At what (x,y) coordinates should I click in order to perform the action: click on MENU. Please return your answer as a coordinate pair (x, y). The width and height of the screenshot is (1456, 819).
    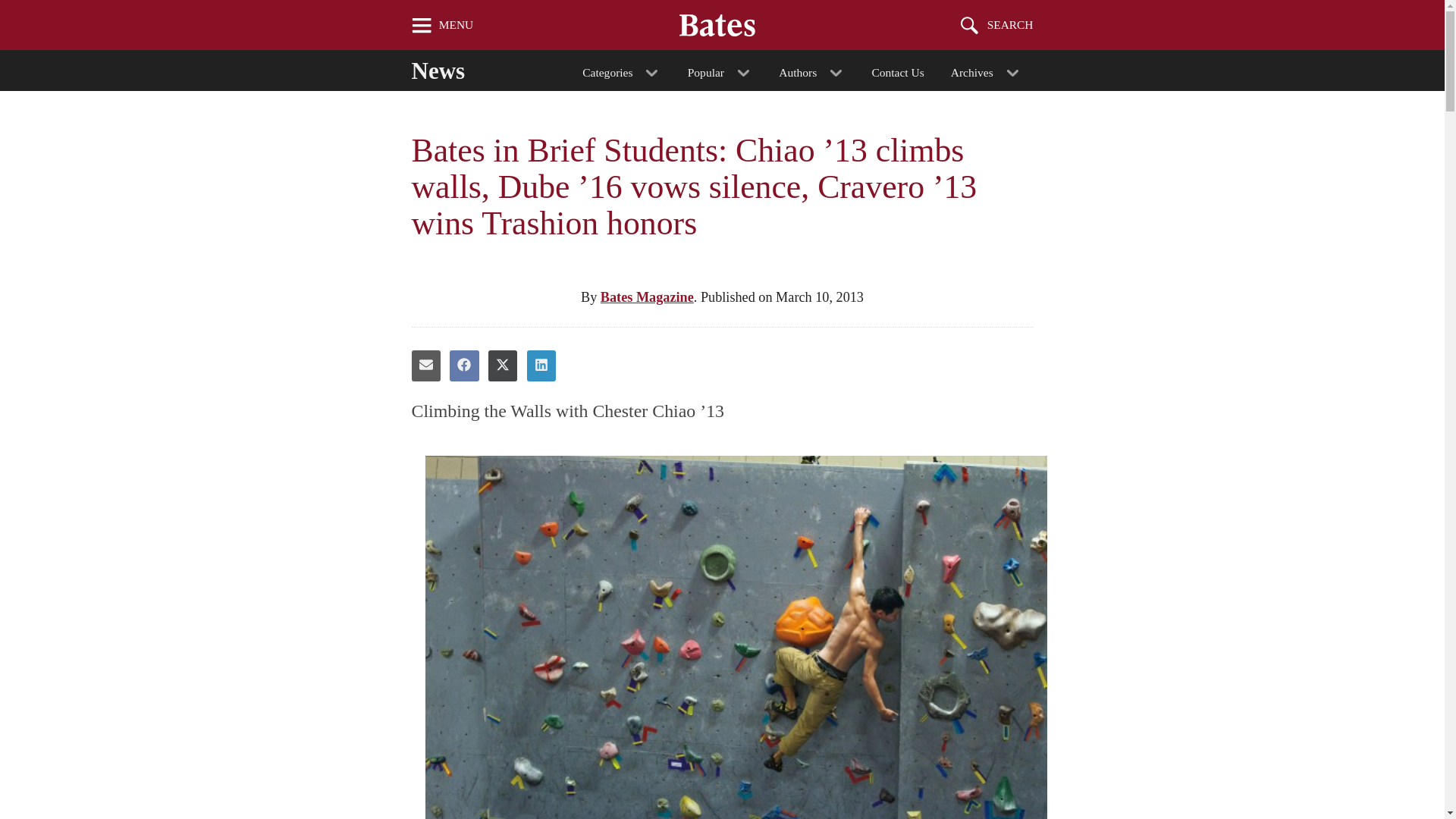
    Looking at the image, I should click on (442, 24).